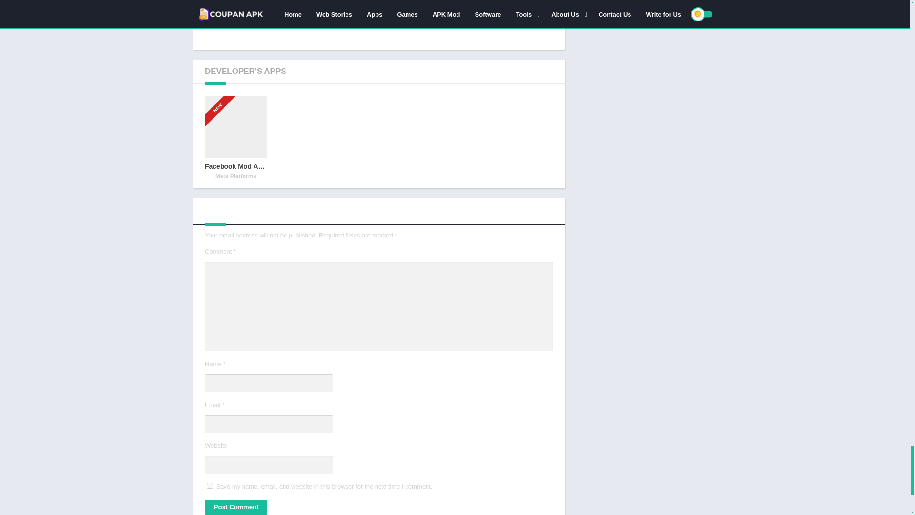  Describe the element at coordinates (210, 485) in the screenshot. I see `yes` at that location.